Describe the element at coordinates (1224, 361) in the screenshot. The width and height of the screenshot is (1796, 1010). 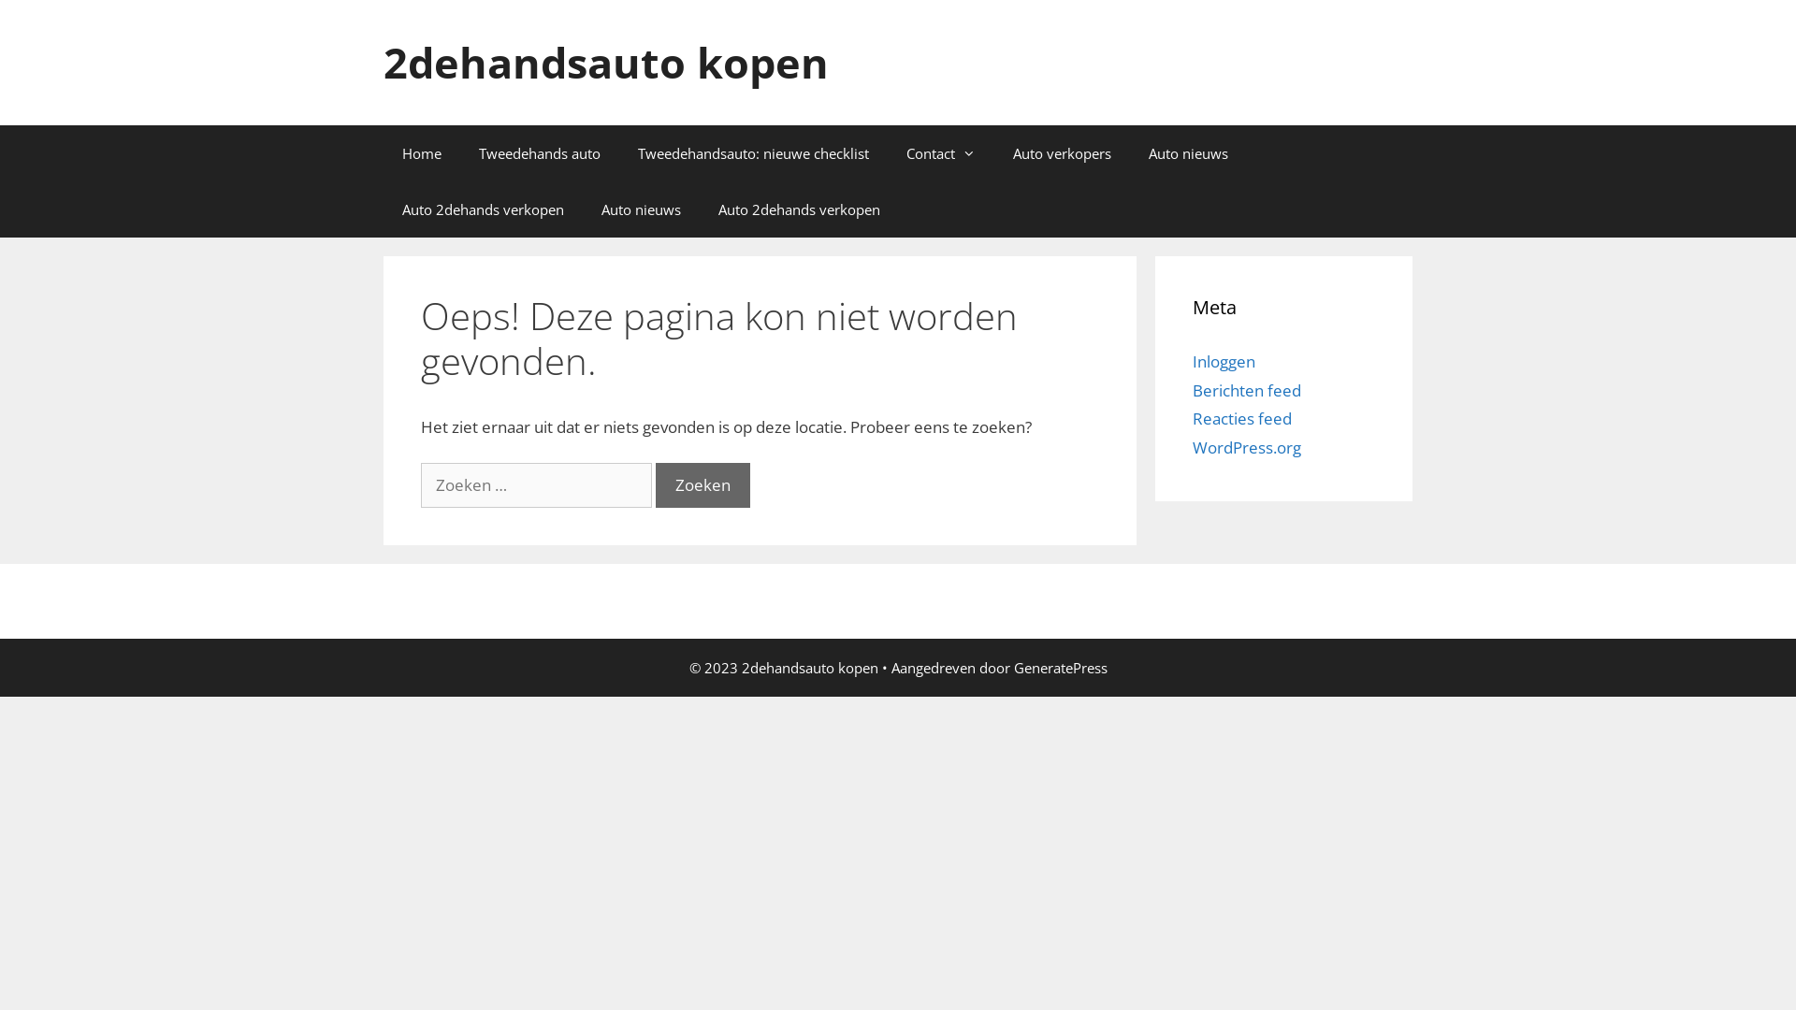
I see `Inloggen` at that location.